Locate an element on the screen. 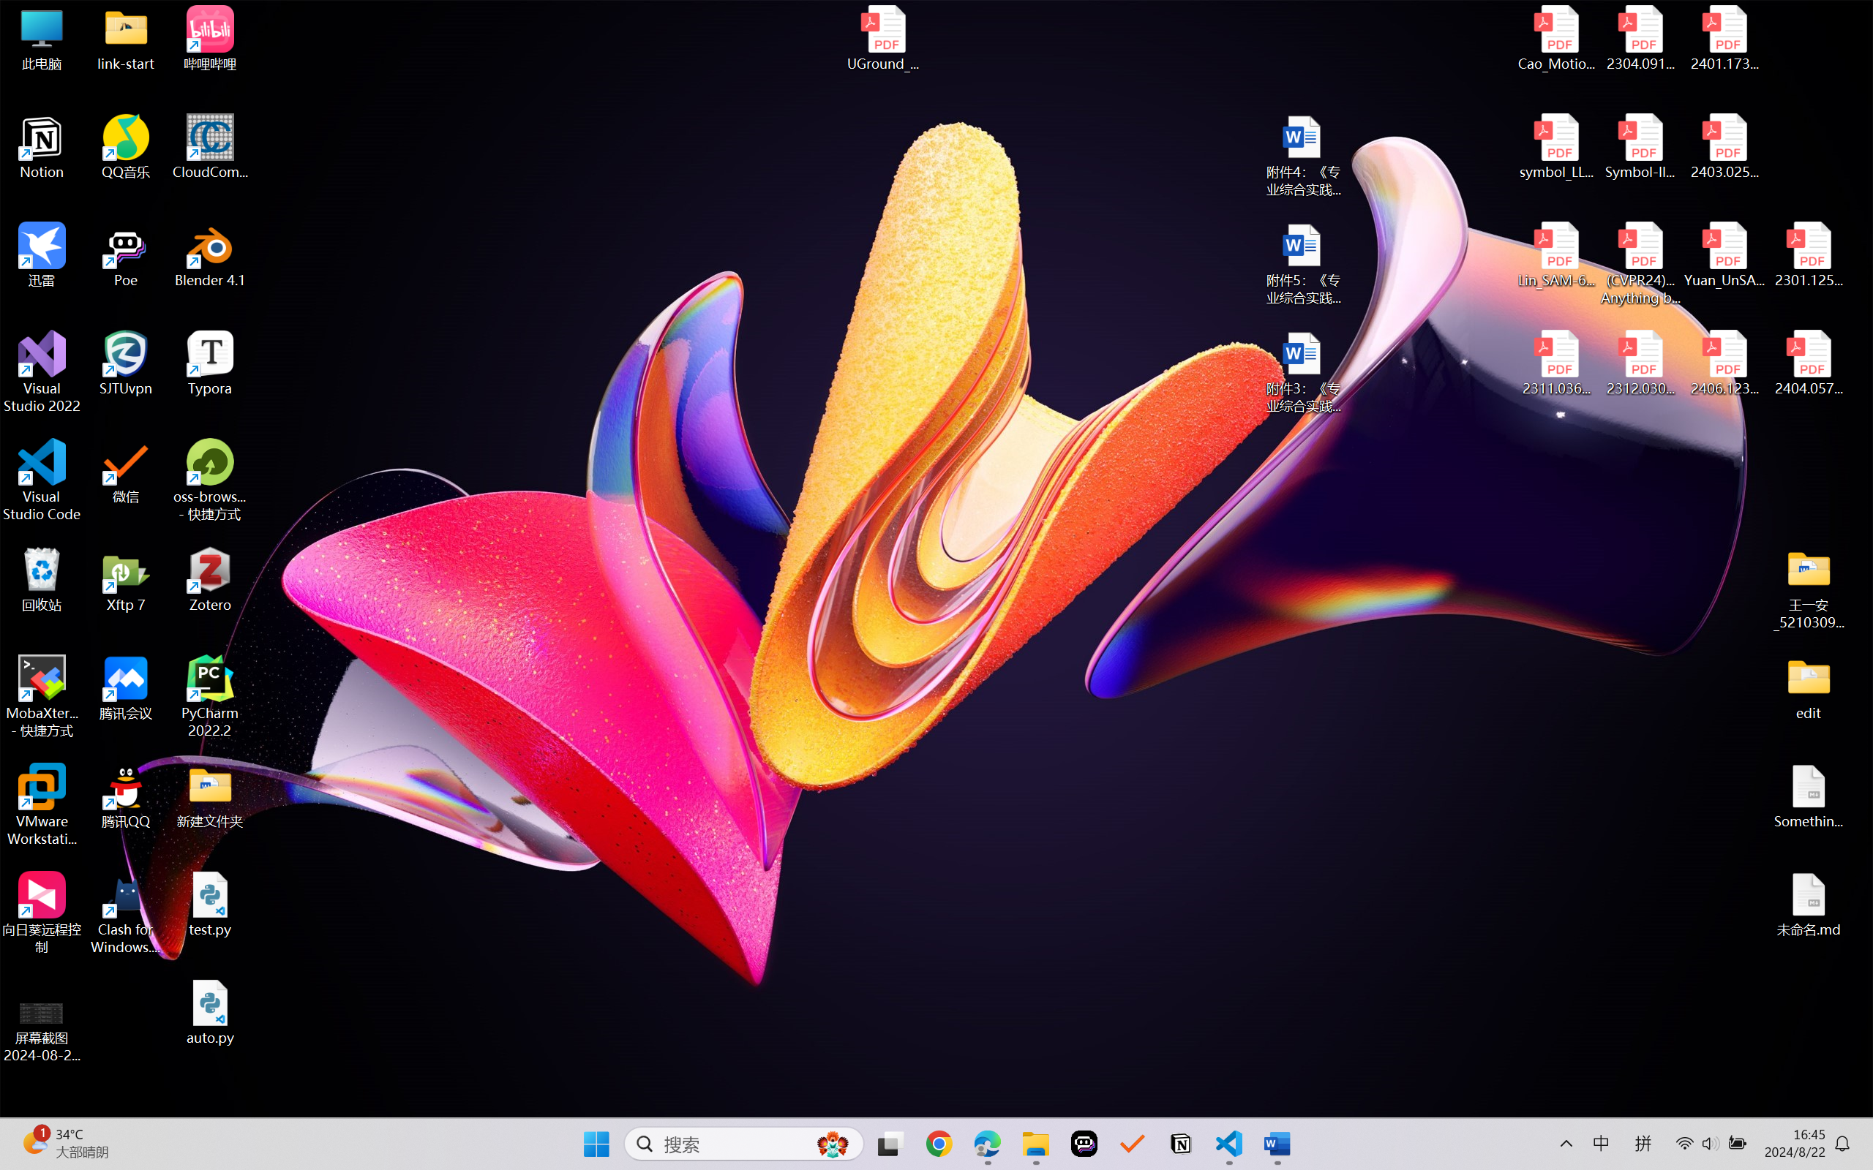 The width and height of the screenshot is (1873, 1170). Something.md is located at coordinates (1809, 796).